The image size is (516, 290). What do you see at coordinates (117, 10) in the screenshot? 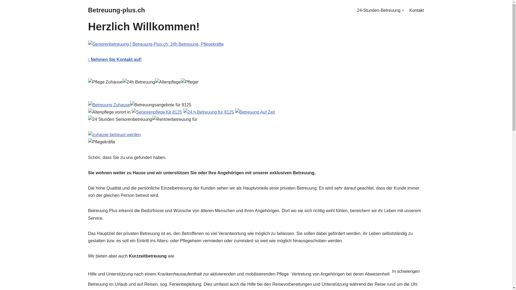
I see `Betreuung-plus.ch` at bounding box center [117, 10].